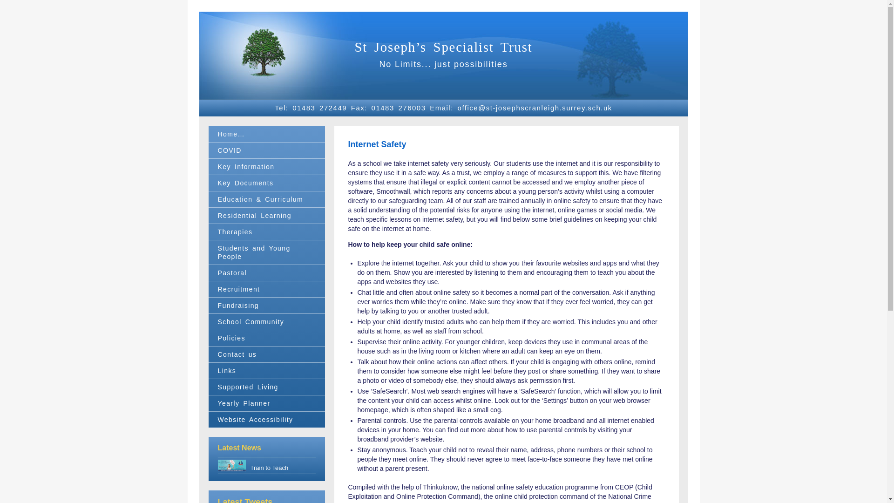 Image resolution: width=894 pixels, height=503 pixels. Describe the element at coordinates (266, 150) in the screenshot. I see `COVID` at that location.